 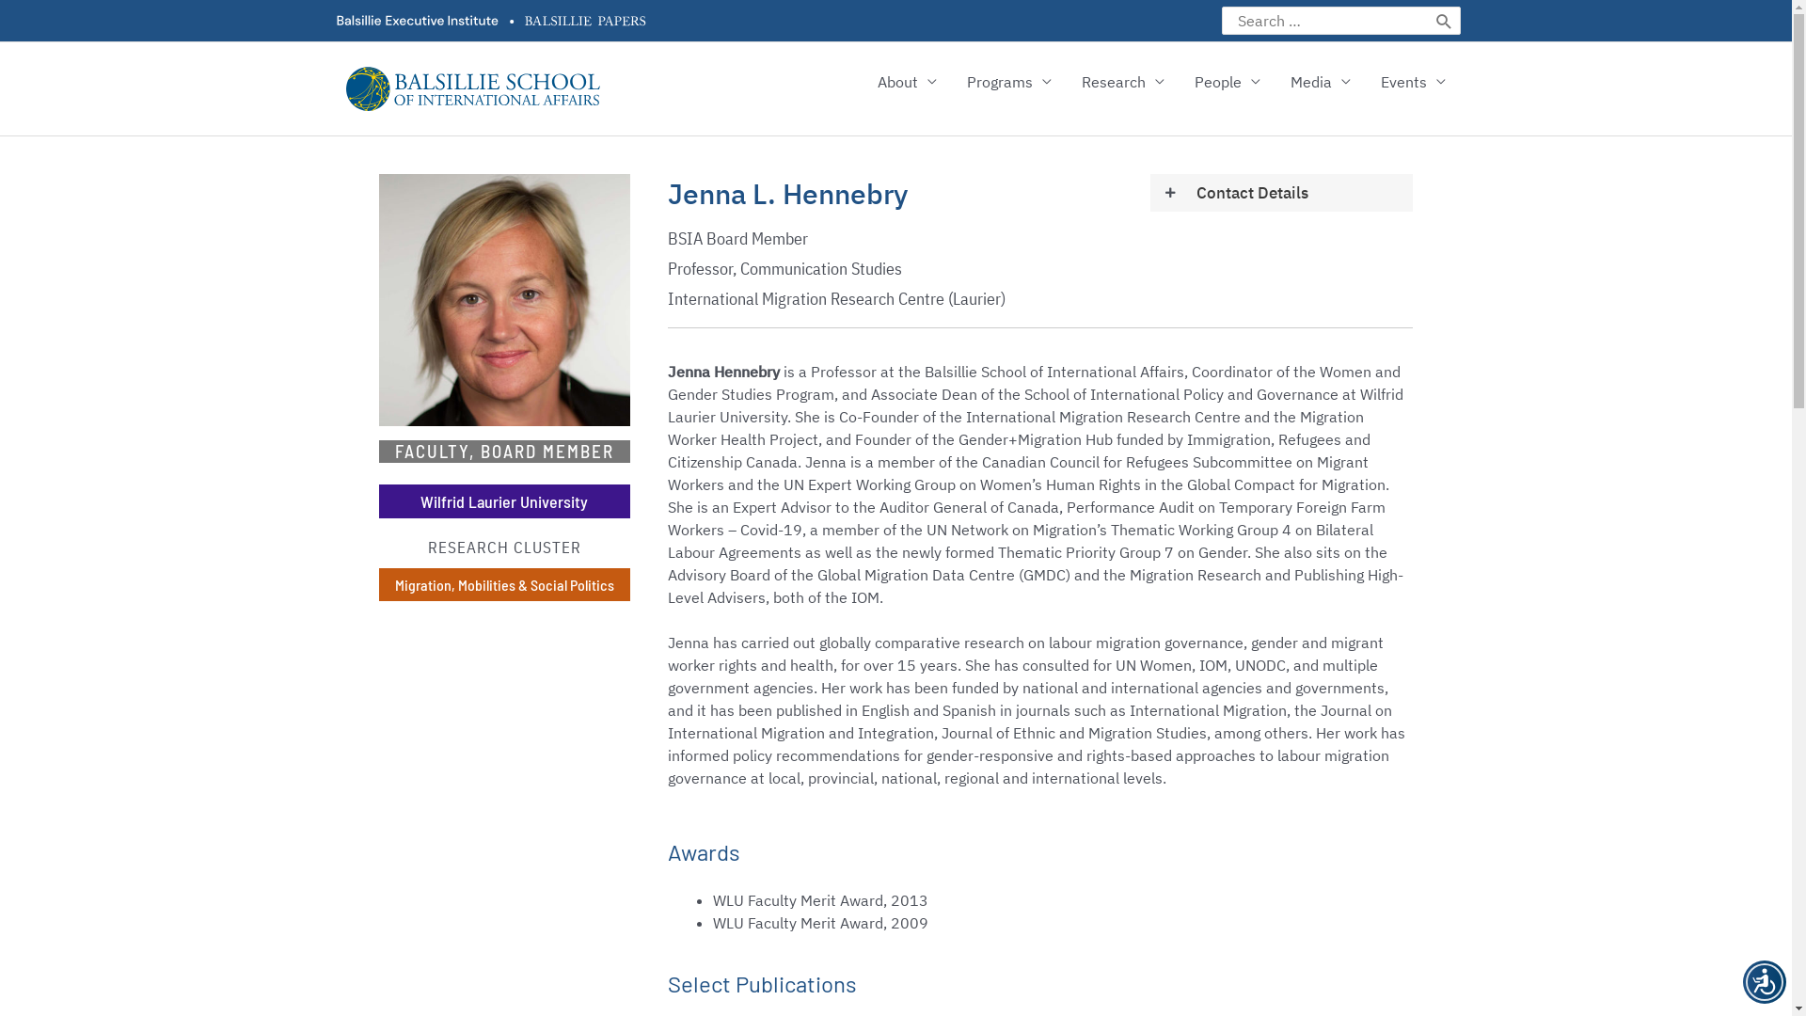 I want to click on Search, so click(x=1445, y=21).